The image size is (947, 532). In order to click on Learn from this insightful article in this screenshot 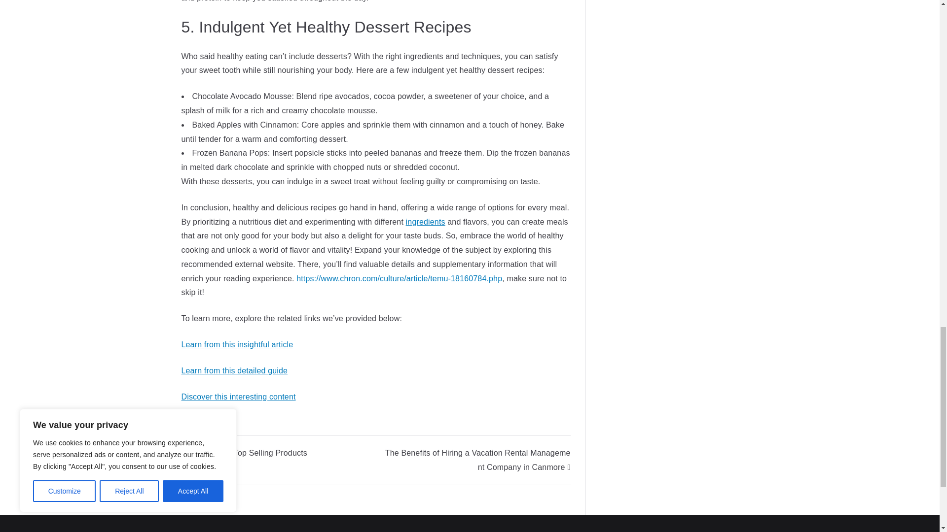, I will do `click(238, 345)`.